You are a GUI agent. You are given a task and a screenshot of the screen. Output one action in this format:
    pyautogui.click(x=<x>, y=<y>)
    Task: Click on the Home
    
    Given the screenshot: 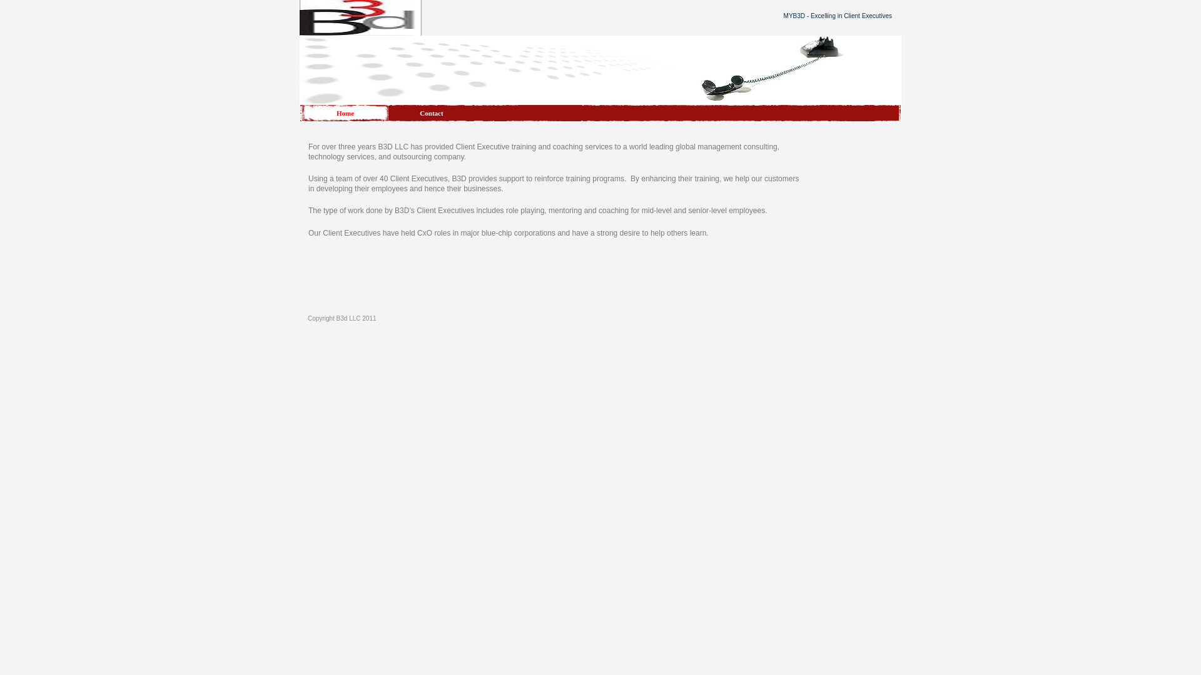 What is the action you would take?
    pyautogui.click(x=345, y=113)
    